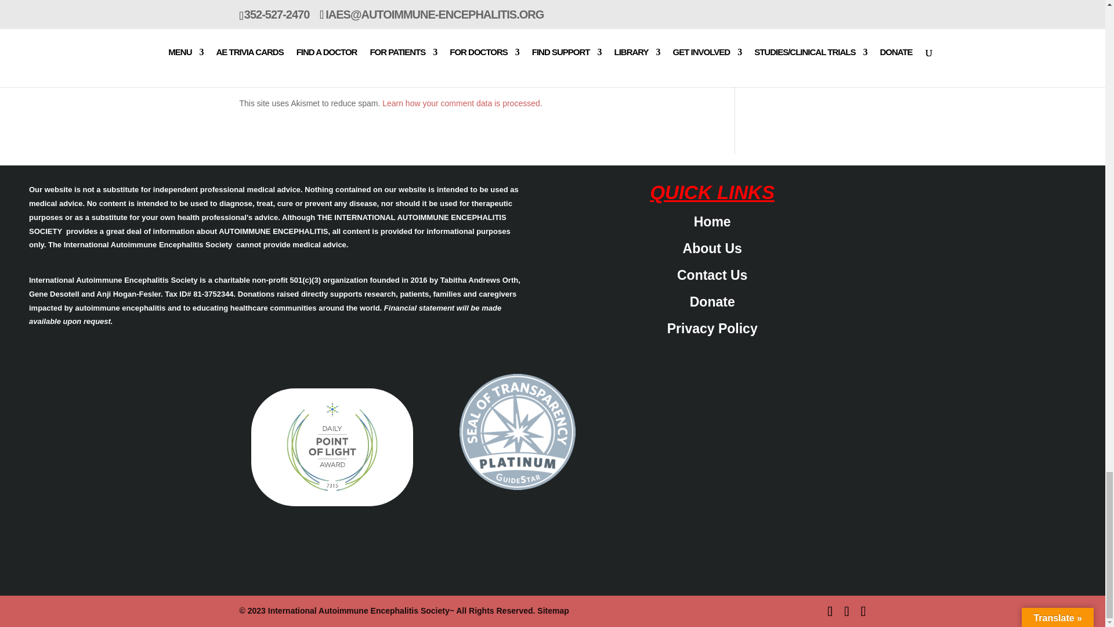  Describe the element at coordinates (518, 431) in the screenshot. I see `guidestar-platinum-logo-300x300` at that location.